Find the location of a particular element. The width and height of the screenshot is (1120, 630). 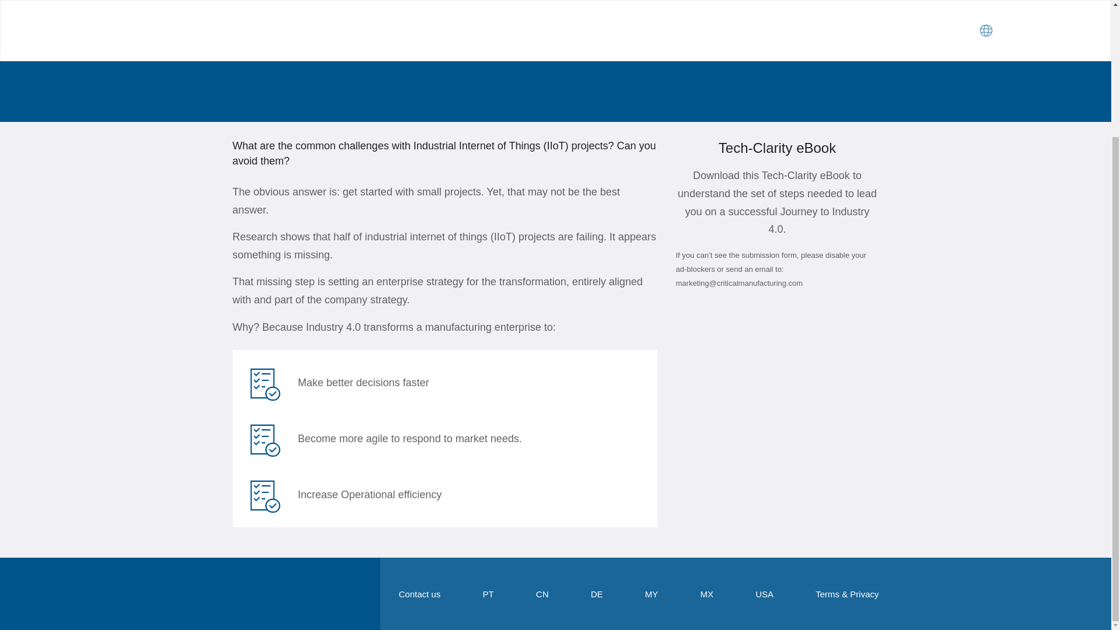

USA is located at coordinates (764, 594).